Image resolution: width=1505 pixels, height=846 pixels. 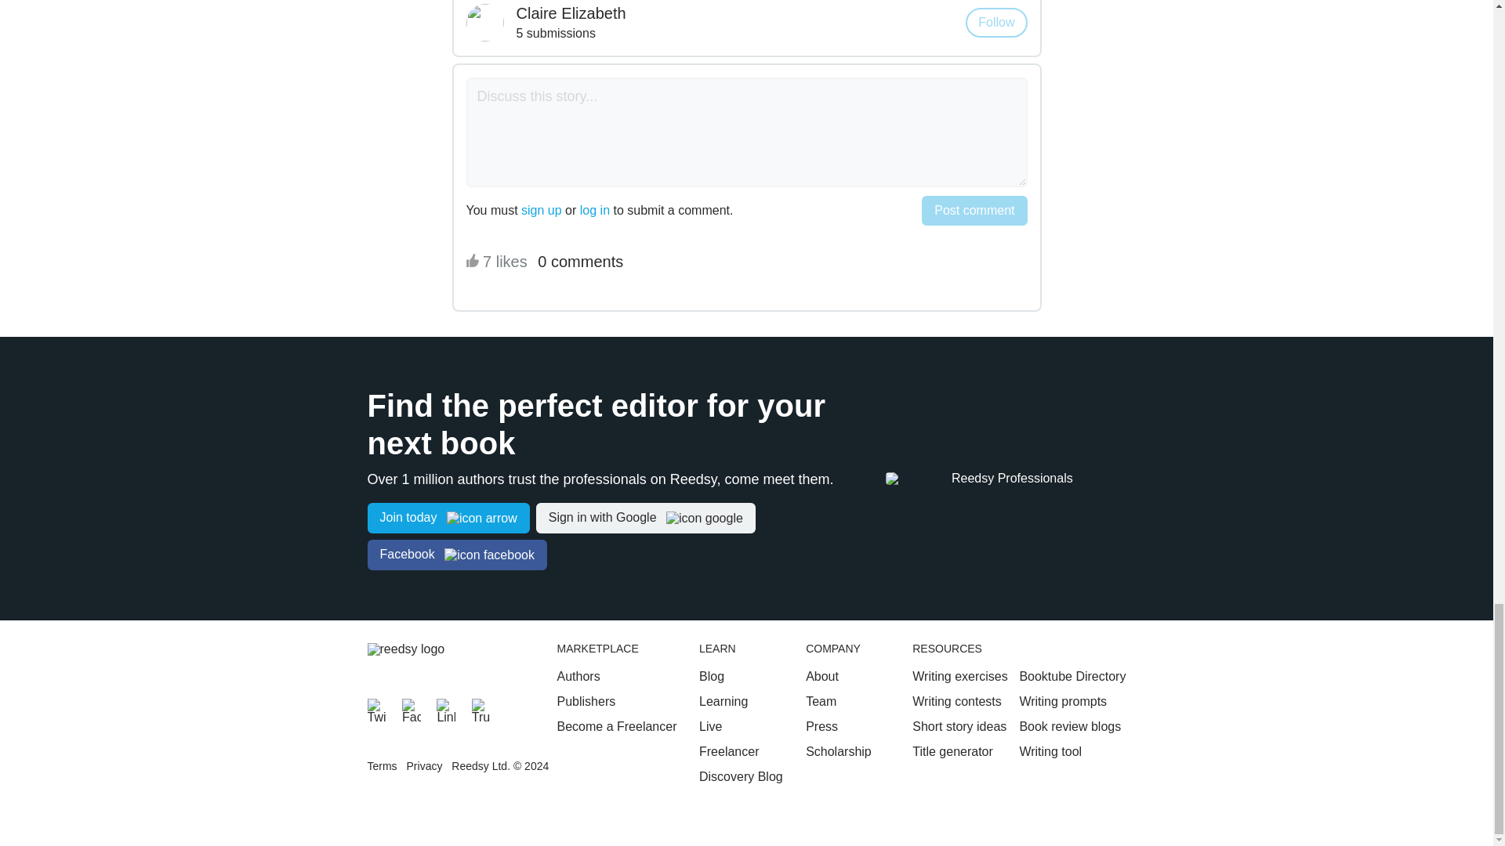 What do you see at coordinates (974, 210) in the screenshot?
I see `Post comment` at bounding box center [974, 210].